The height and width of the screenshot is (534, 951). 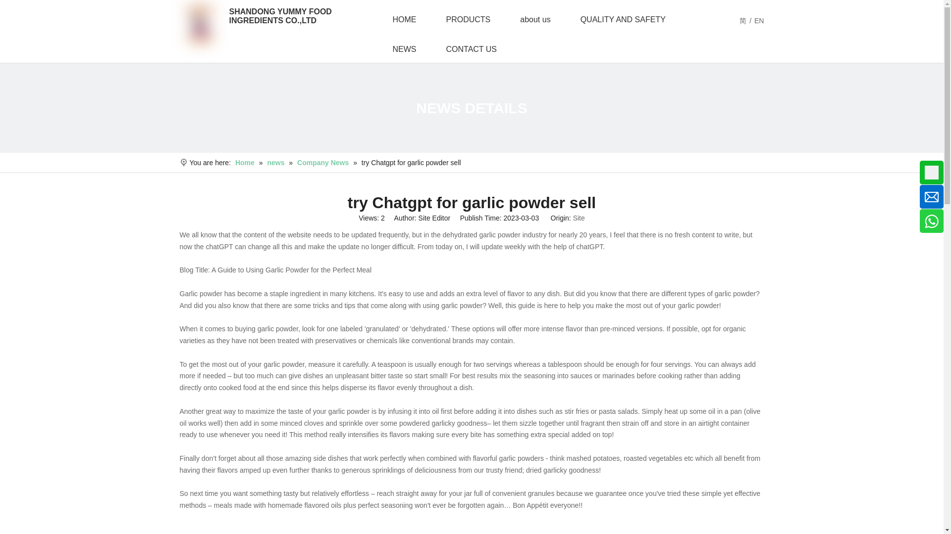 What do you see at coordinates (276, 162) in the screenshot?
I see `news` at bounding box center [276, 162].